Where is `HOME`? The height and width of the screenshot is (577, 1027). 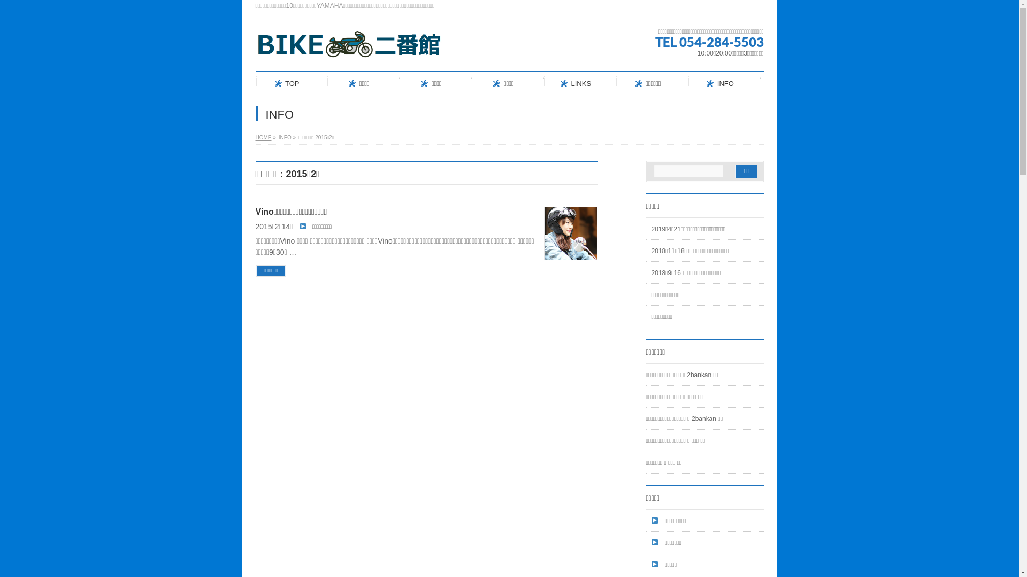
HOME is located at coordinates (264, 138).